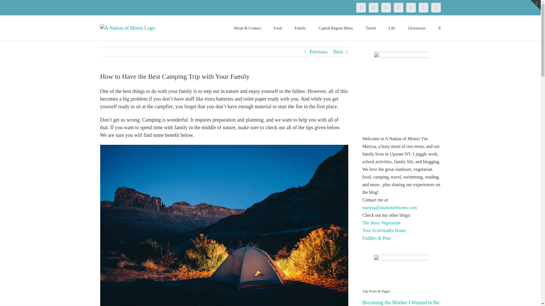 Image resolution: width=545 pixels, height=306 pixels. Describe the element at coordinates (360, 7) in the screenshot. I see `Facebook` at that location.